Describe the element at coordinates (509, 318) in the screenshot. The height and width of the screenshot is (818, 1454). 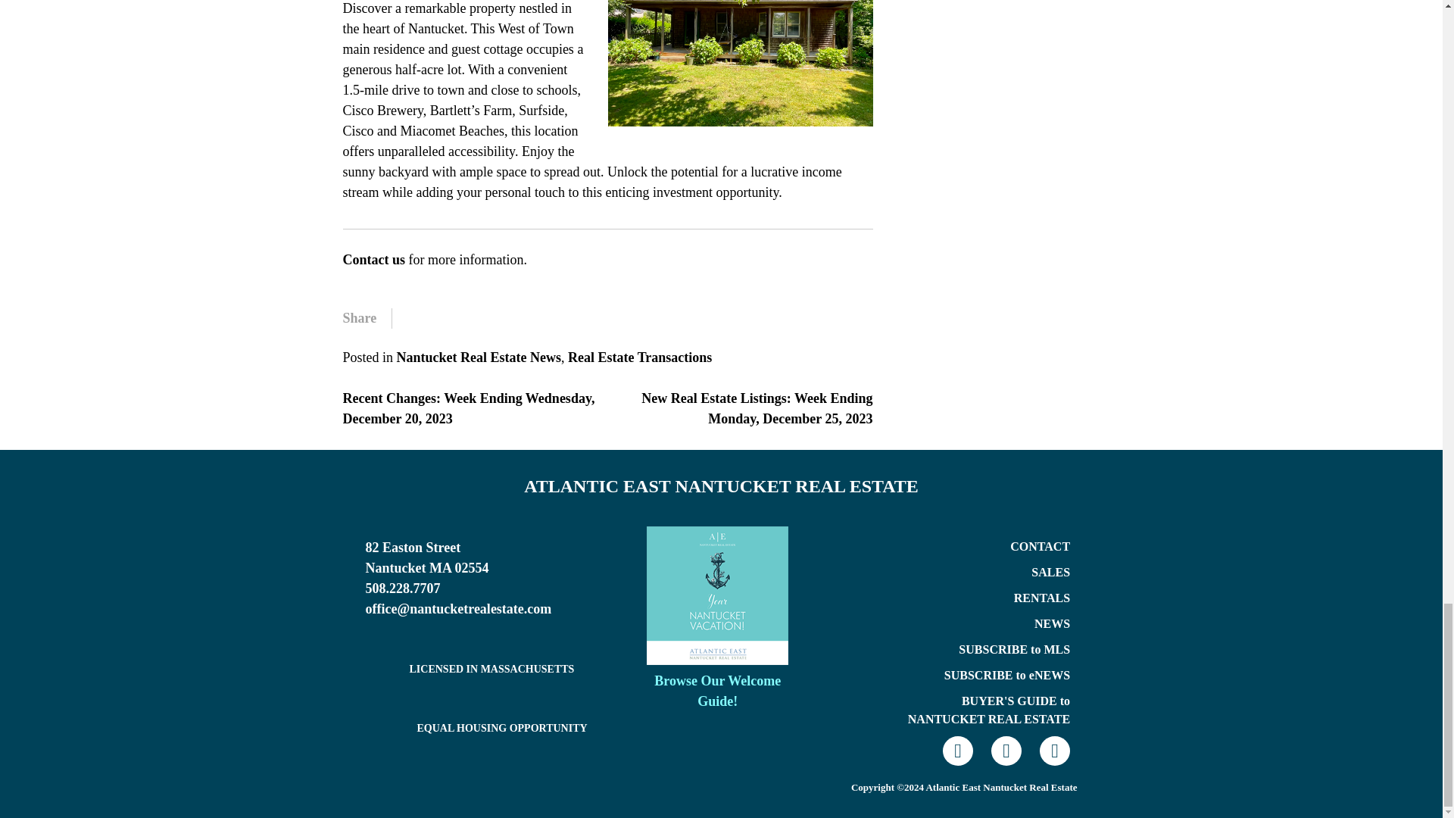
I see `Share on LinkedIn` at that location.